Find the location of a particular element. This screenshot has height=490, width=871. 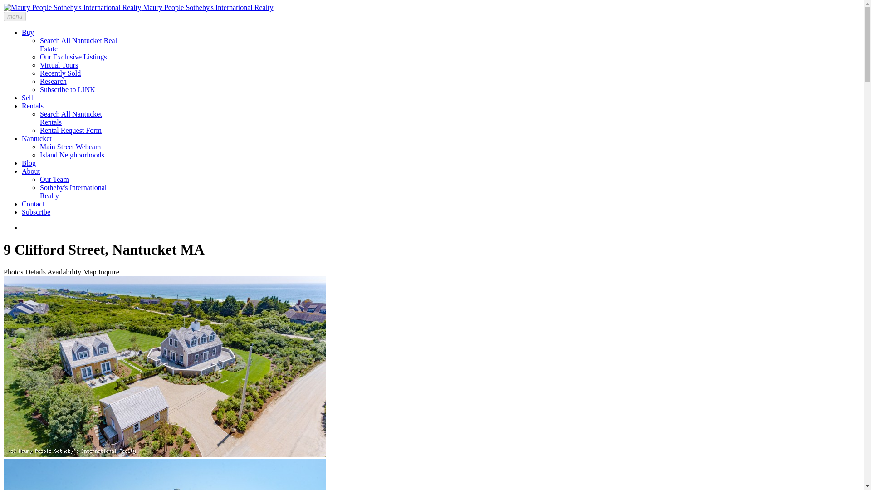

Sell is located at coordinates (27, 98).